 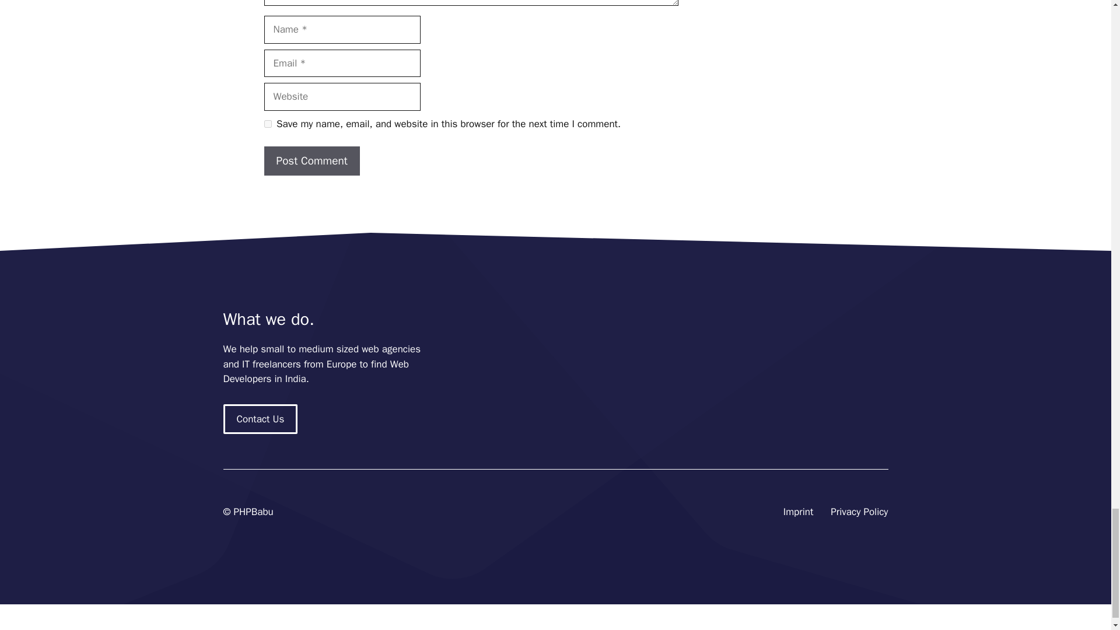 What do you see at coordinates (260, 419) in the screenshot?
I see `Contact Us` at bounding box center [260, 419].